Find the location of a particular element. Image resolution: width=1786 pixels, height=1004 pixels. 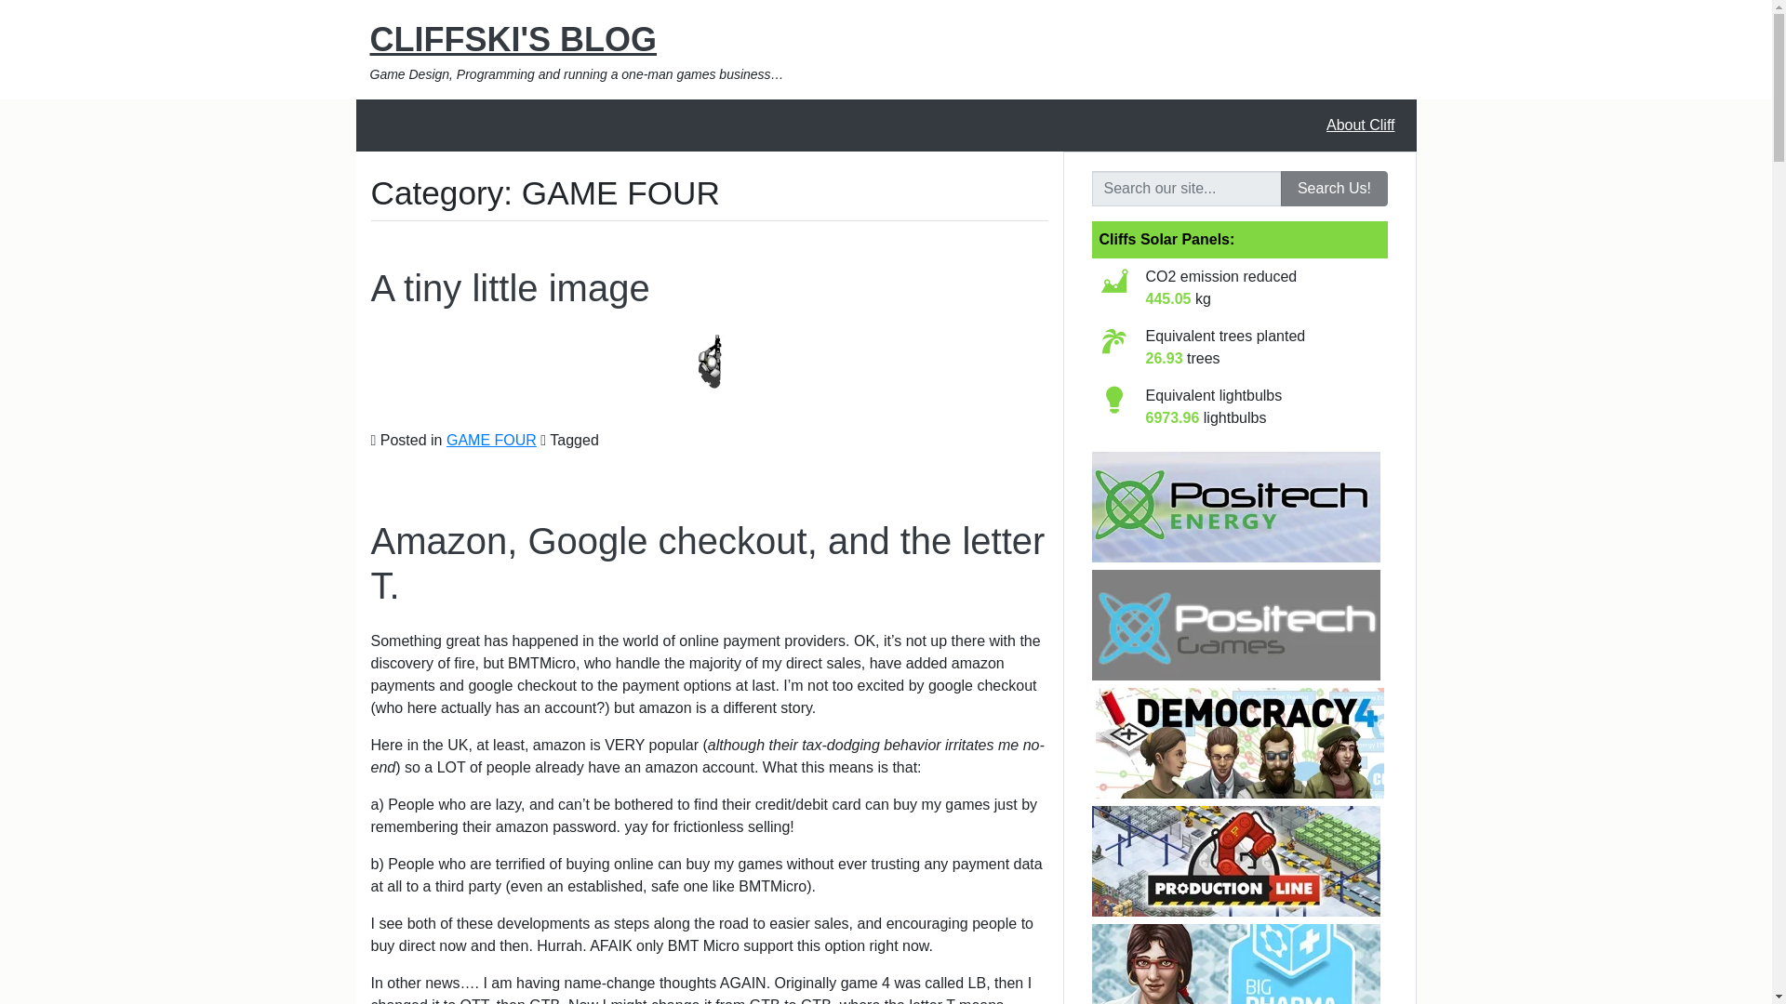

 Search Us!  is located at coordinates (1334, 188).